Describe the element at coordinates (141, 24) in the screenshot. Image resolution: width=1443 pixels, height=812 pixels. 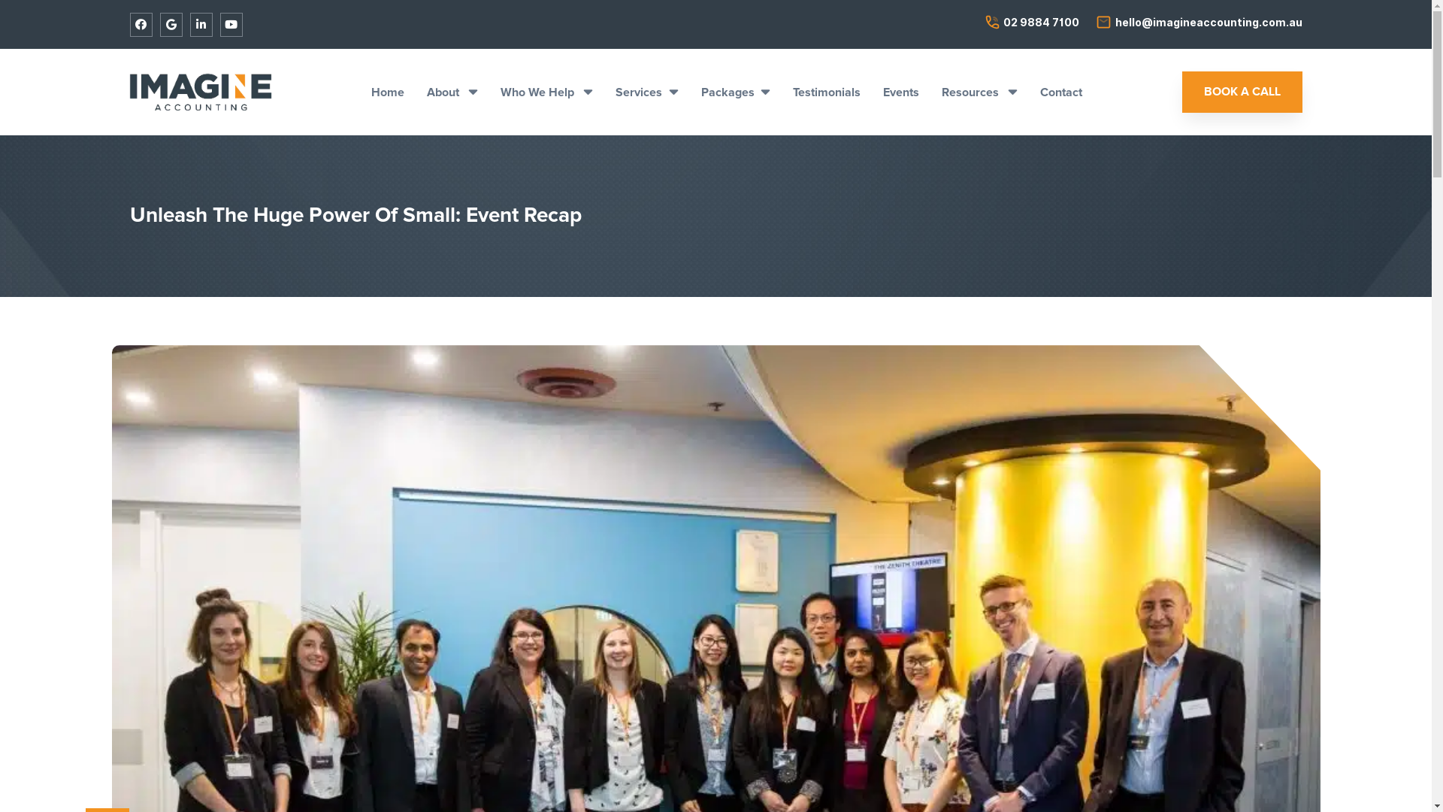
I see `Facebook` at that location.